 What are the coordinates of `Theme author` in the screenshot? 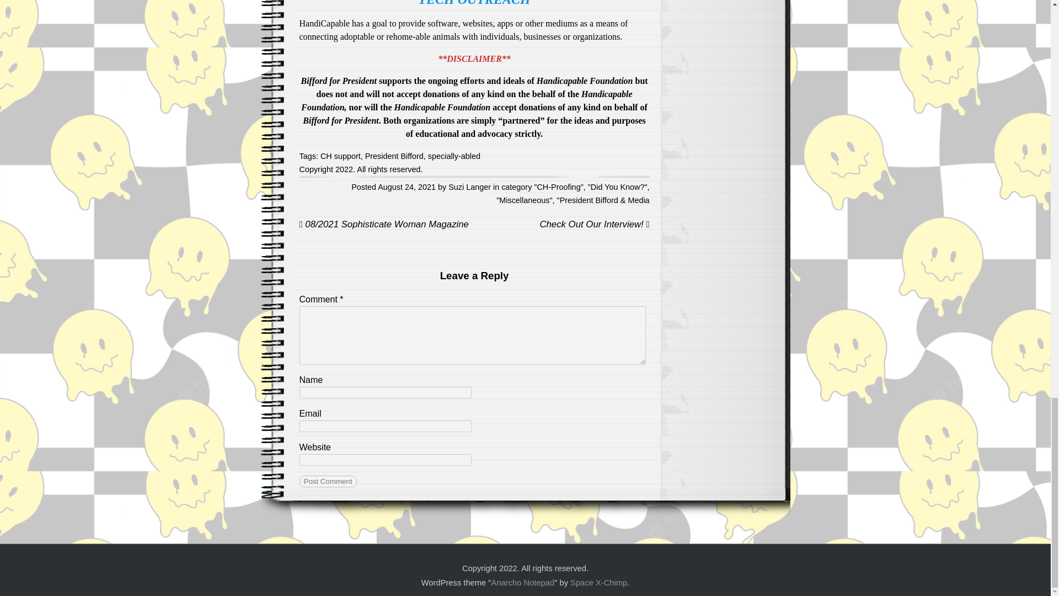 It's located at (598, 582).